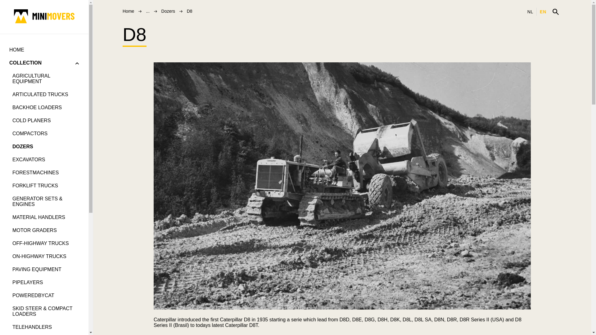 This screenshot has width=596, height=335. What do you see at coordinates (46, 146) in the screenshot?
I see `DOZERS` at bounding box center [46, 146].